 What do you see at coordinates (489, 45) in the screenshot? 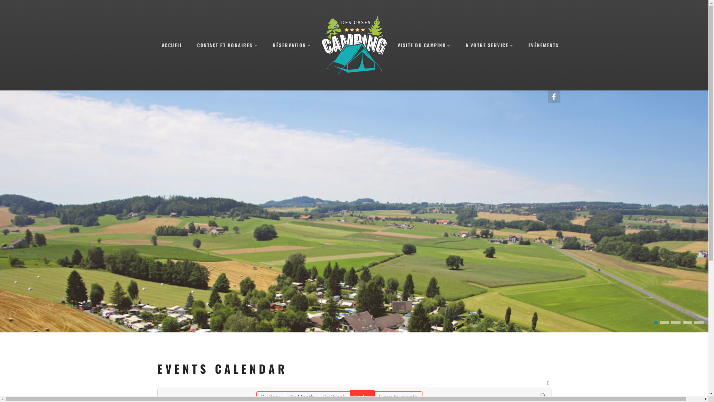
I see `A VOTRE SERVICE` at bounding box center [489, 45].